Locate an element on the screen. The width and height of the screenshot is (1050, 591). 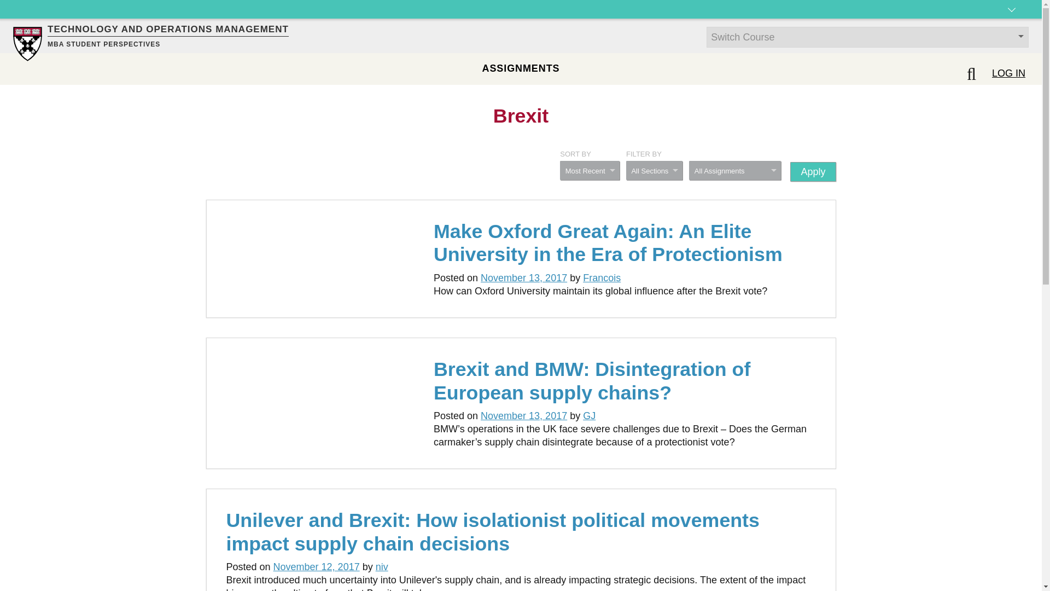
Brexit and BMW: Disintegration of European supply chains? is located at coordinates (592, 381).